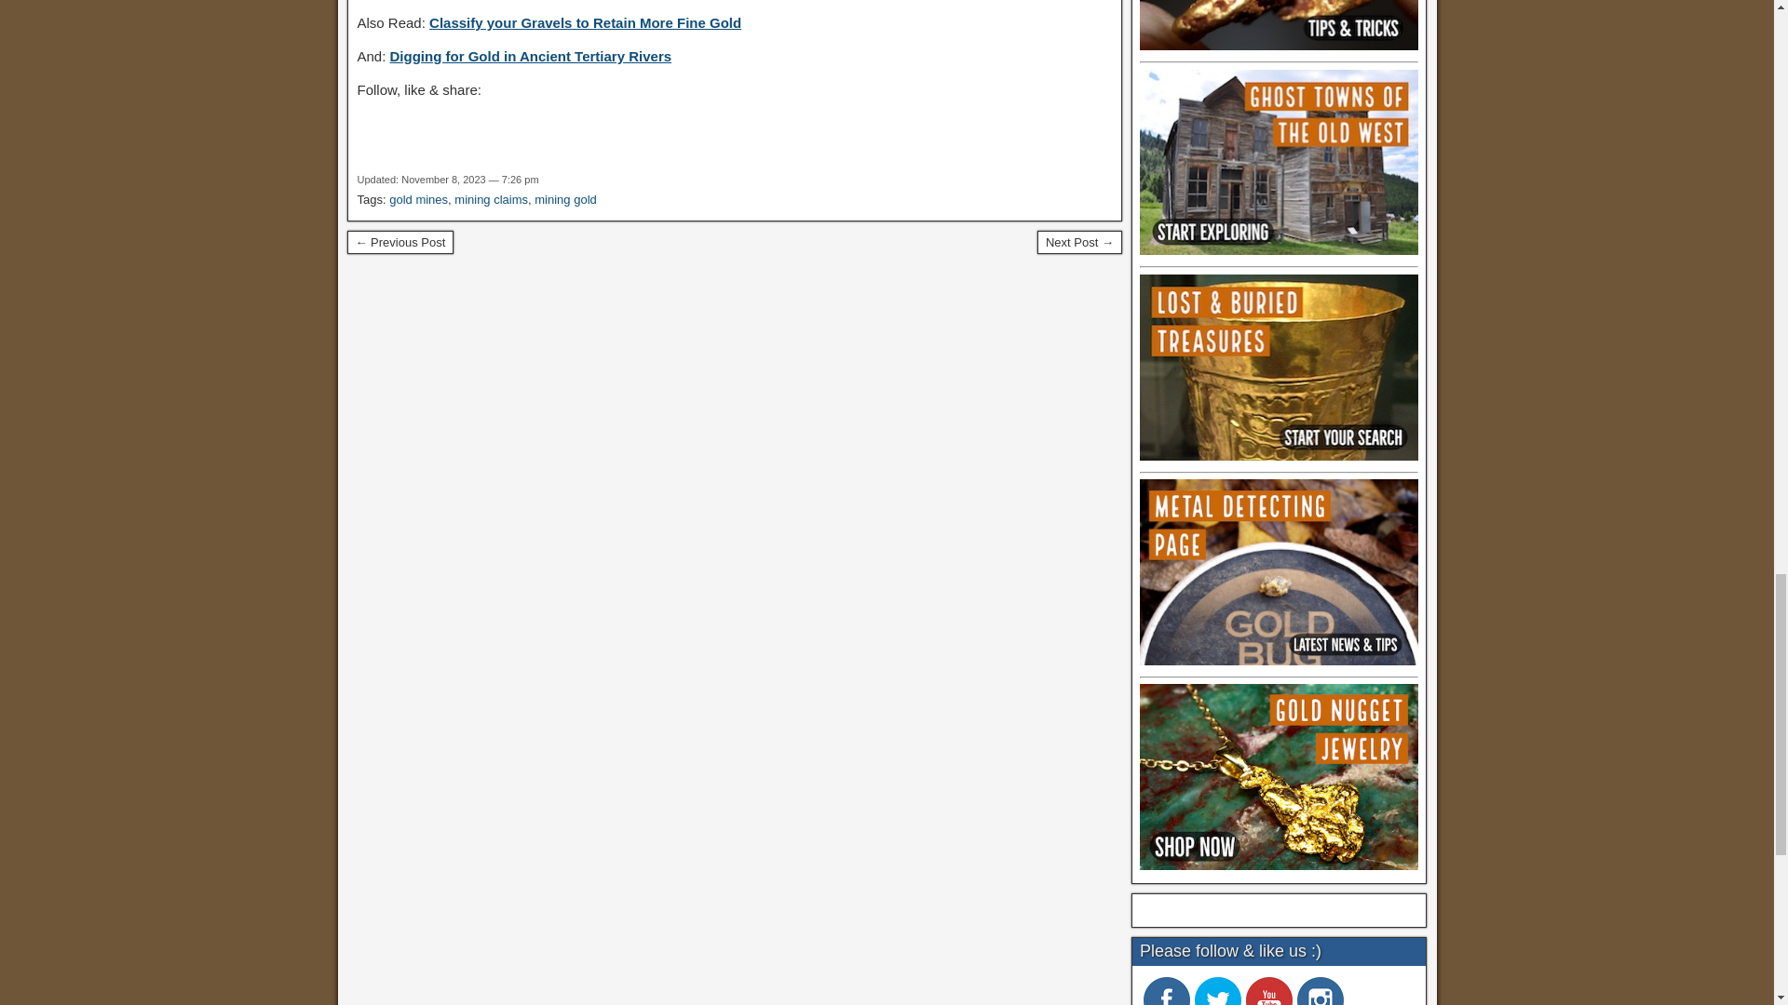 This screenshot has height=1005, width=1788. What do you see at coordinates (1217, 990) in the screenshot?
I see `TWITTER` at bounding box center [1217, 990].